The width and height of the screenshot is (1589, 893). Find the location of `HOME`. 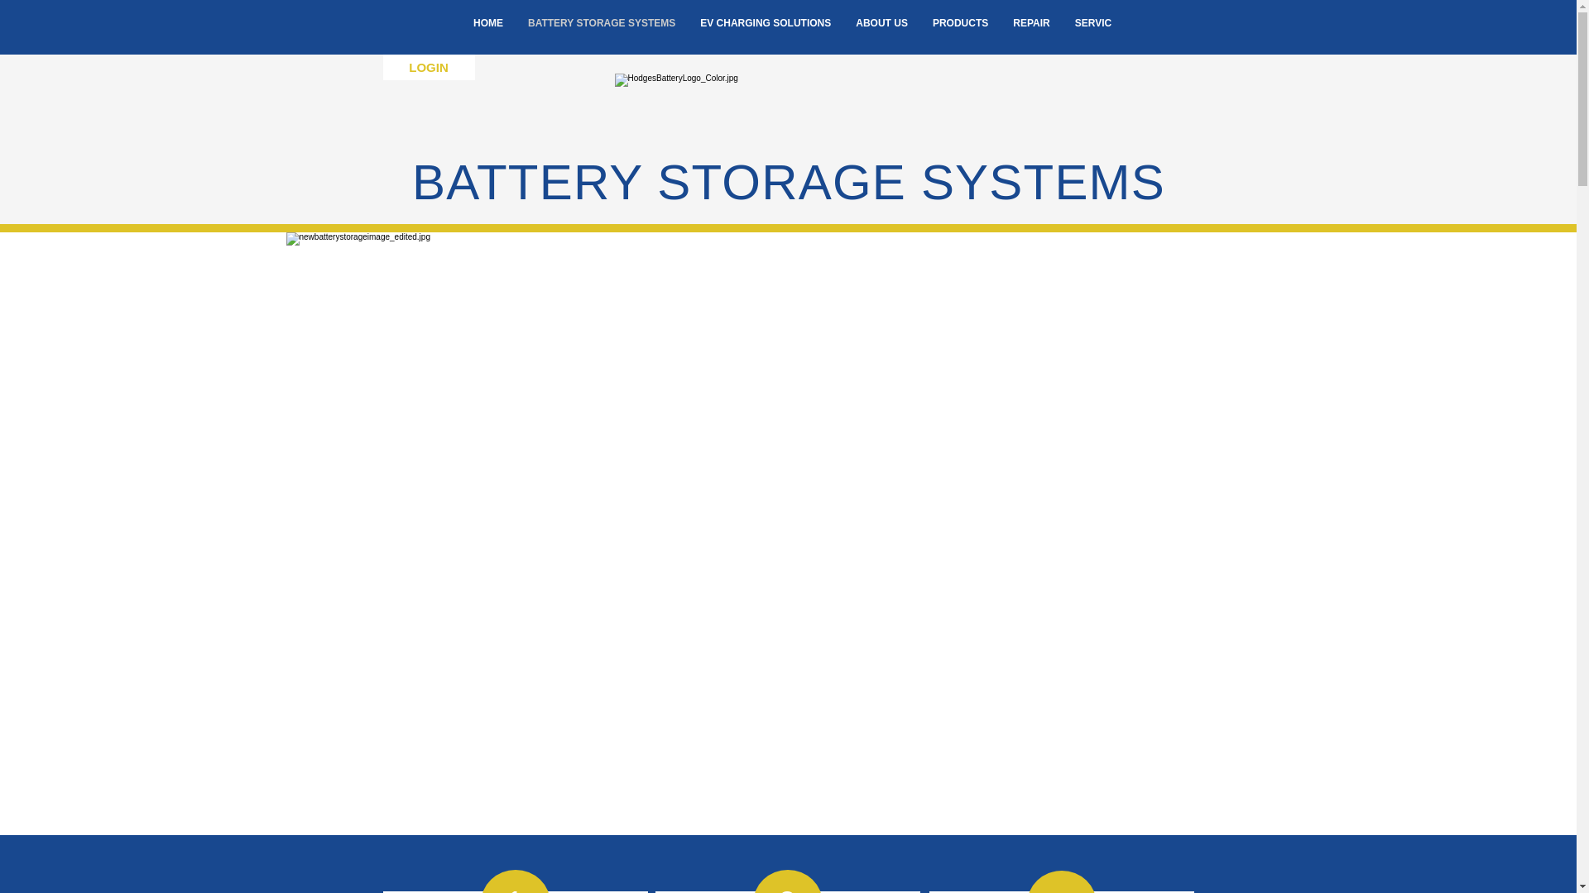

HOME is located at coordinates (487, 33).